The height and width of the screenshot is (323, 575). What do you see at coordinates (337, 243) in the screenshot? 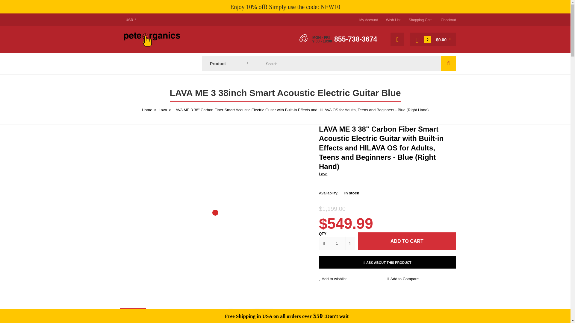
I see `1` at bounding box center [337, 243].